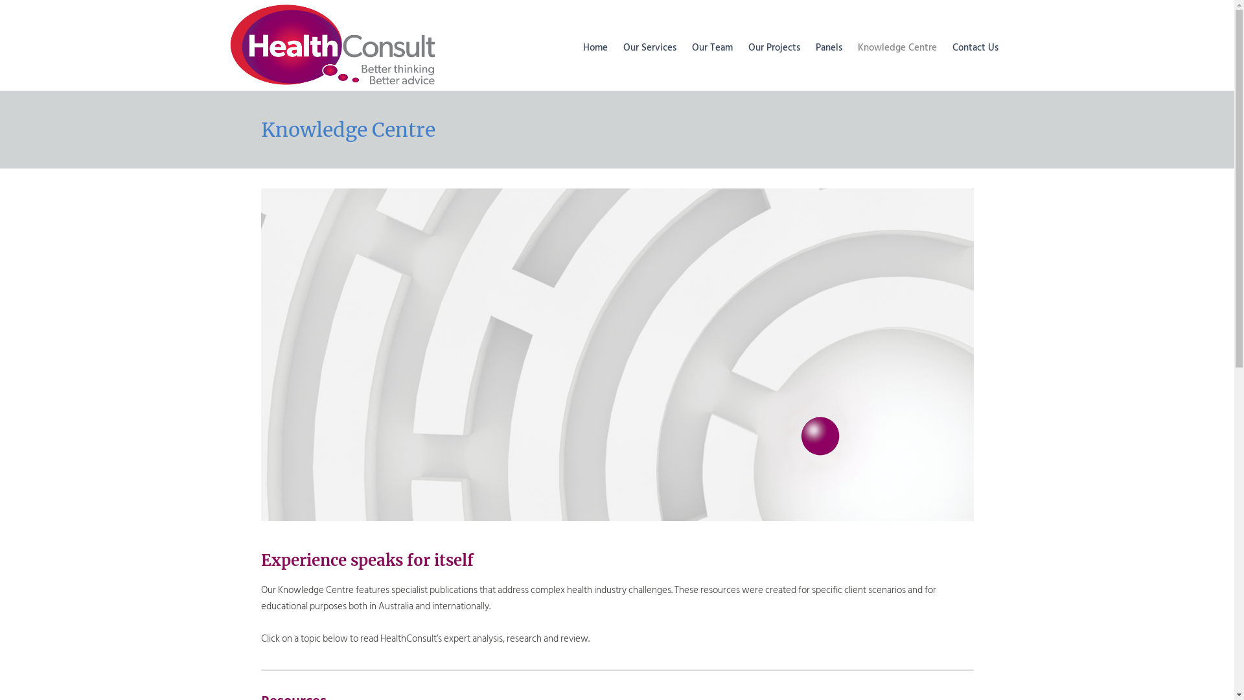 This screenshot has width=1244, height=700. What do you see at coordinates (650, 48) in the screenshot?
I see `Our Services` at bounding box center [650, 48].